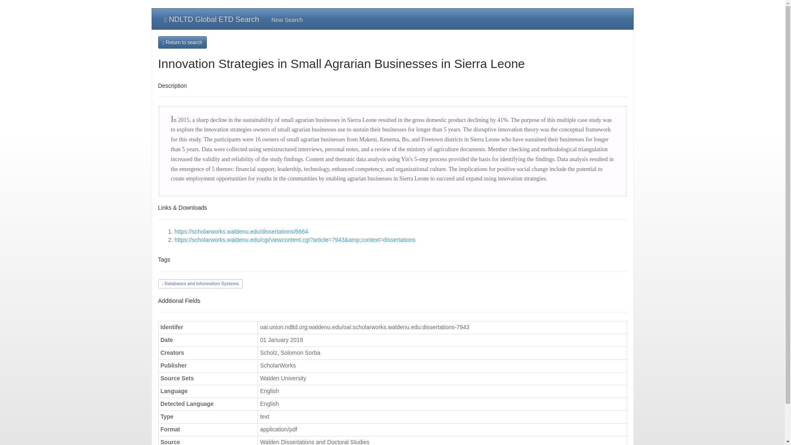 The height and width of the screenshot is (445, 791). Describe the element at coordinates (212, 19) in the screenshot. I see `NDLTD Global ETD Search` at that location.